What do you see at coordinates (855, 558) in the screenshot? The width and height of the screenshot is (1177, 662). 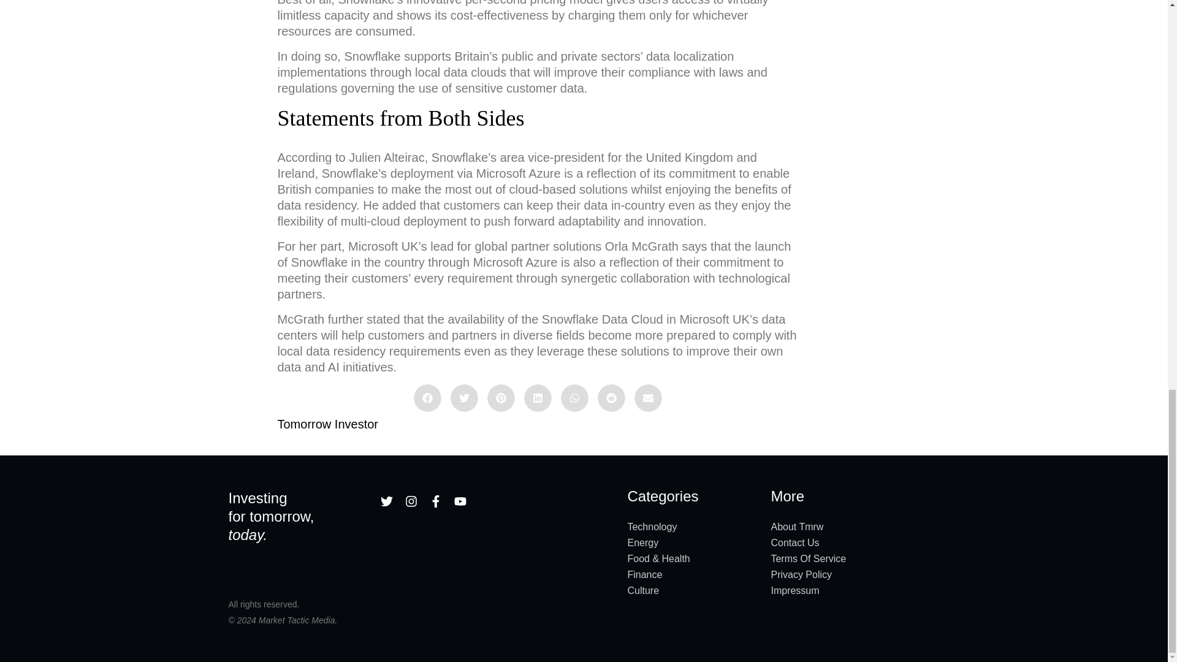 I see `Terms Of Service` at bounding box center [855, 558].